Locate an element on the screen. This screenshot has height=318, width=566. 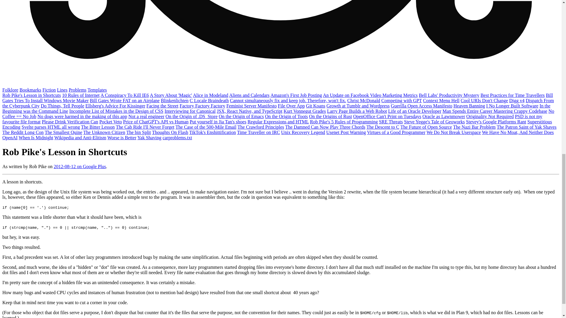
Growth at Tumblr and Wordpress is located at coordinates (358, 106).